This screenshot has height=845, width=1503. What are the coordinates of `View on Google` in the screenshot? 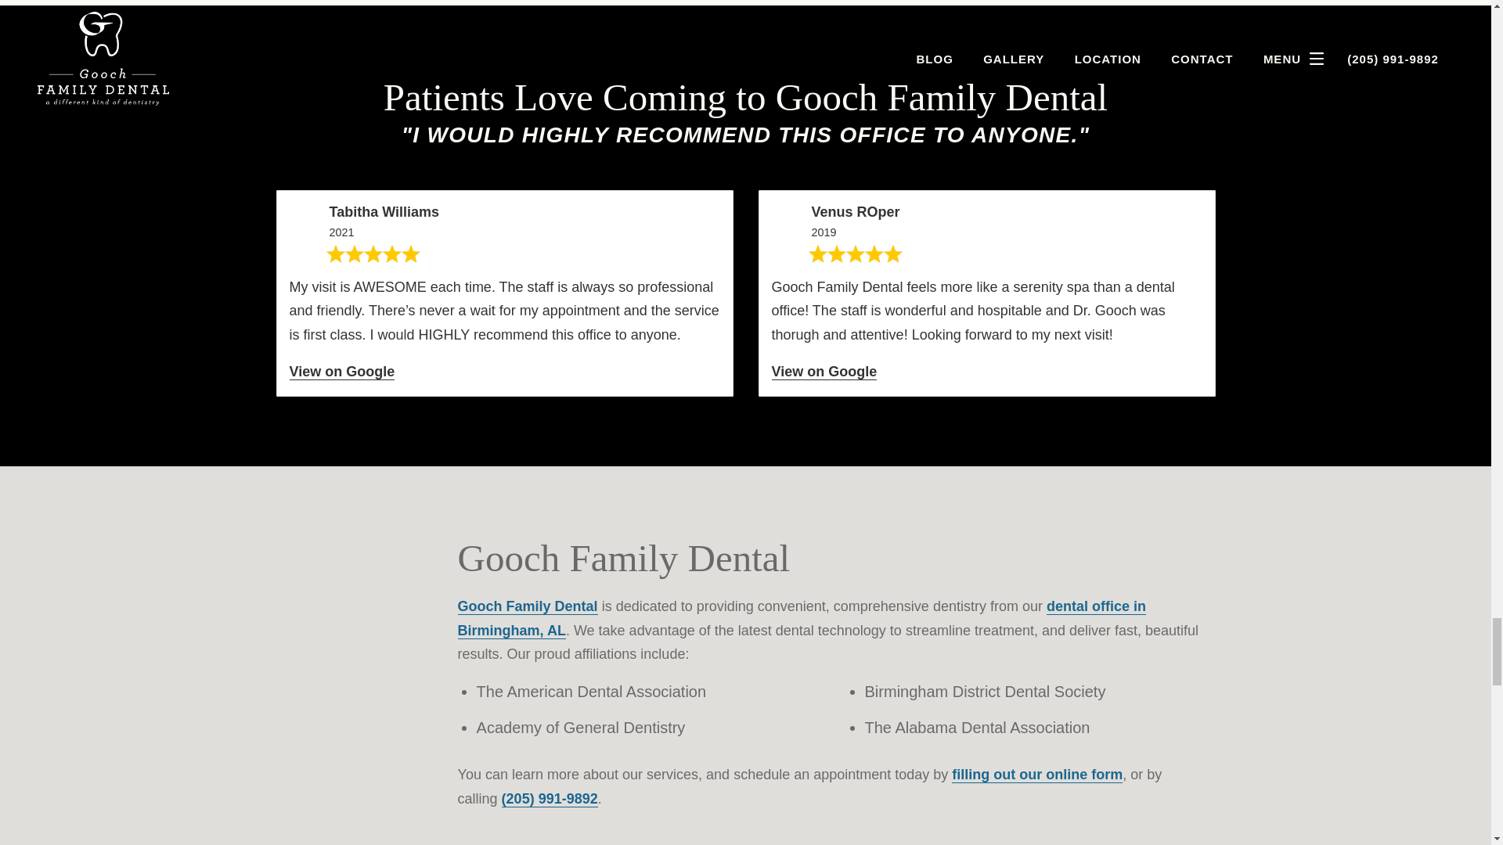 It's located at (825, 372).